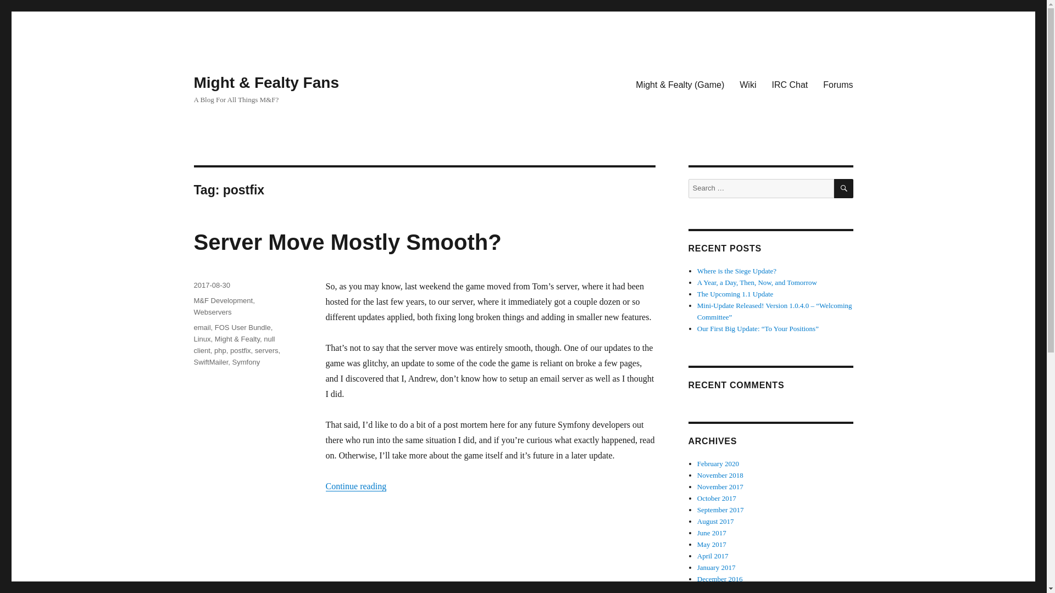 This screenshot has width=1055, height=593. Describe the element at coordinates (717, 568) in the screenshot. I see `January 2017` at that location.